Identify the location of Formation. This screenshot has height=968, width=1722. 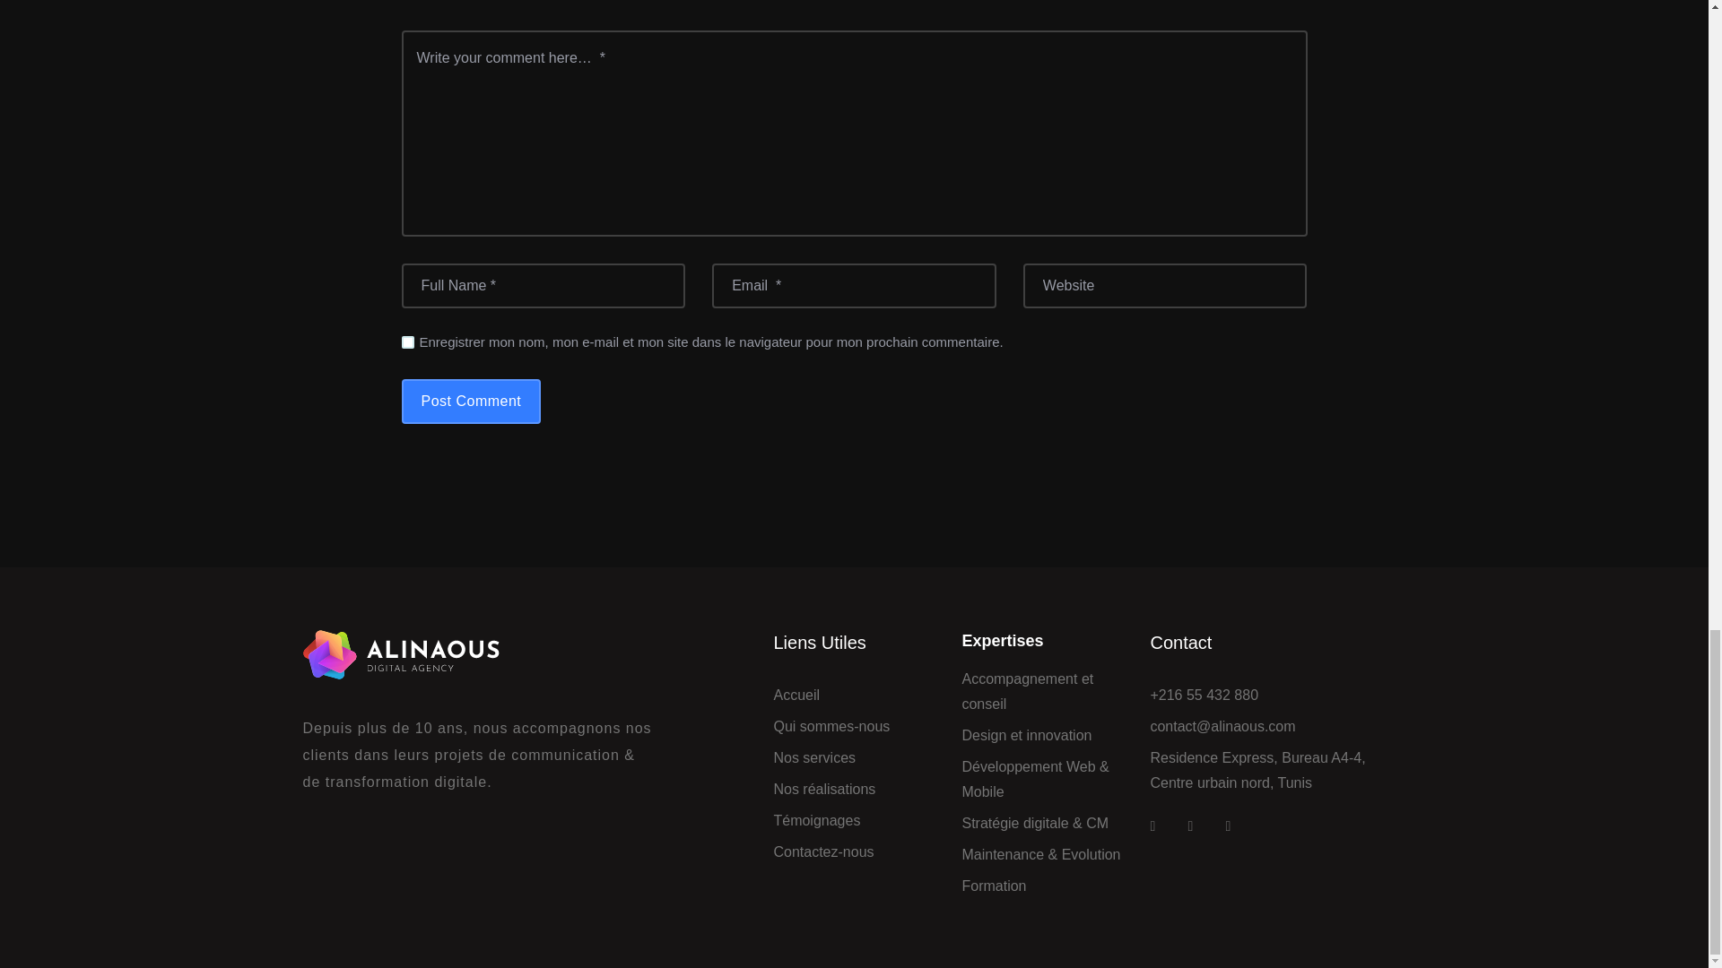
(994, 886).